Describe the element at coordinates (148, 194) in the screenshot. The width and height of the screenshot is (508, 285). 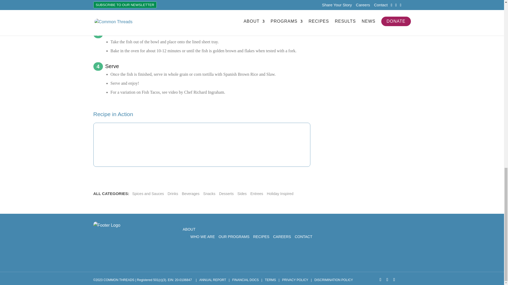
I see `Spices and Sauces` at that location.